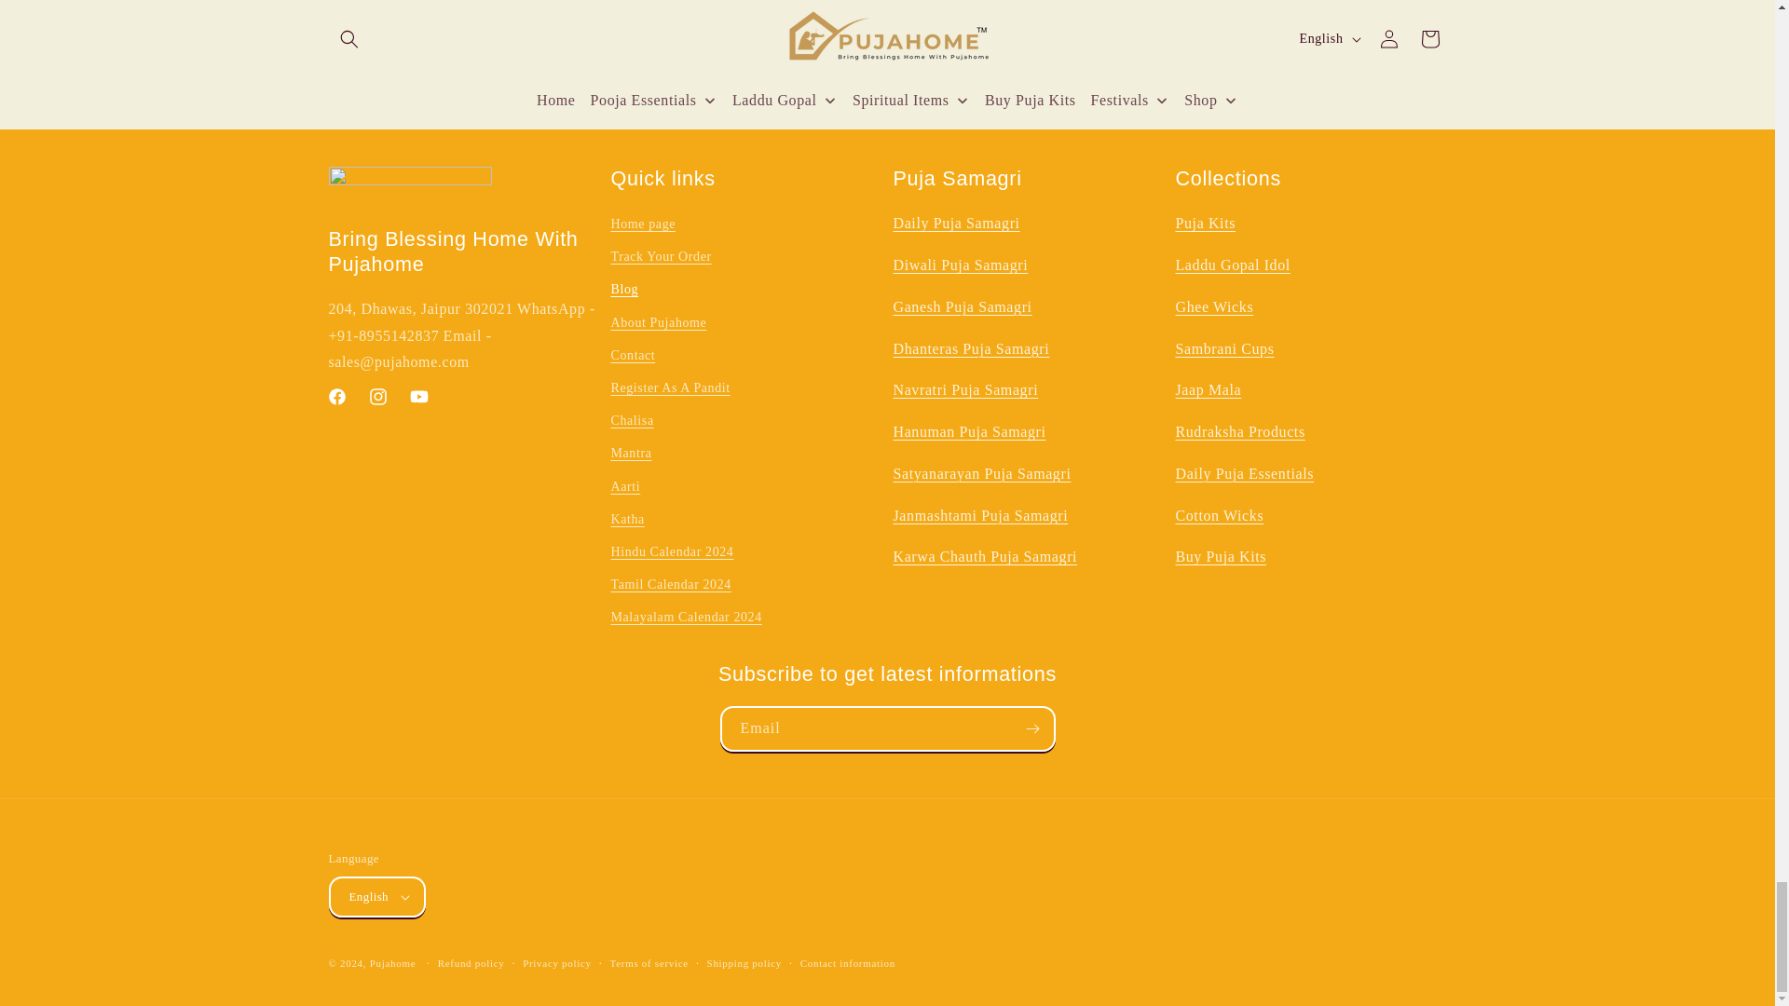 The height and width of the screenshot is (1006, 1789). What do you see at coordinates (960, 265) in the screenshot?
I see `Diwali Puja Samagri` at bounding box center [960, 265].